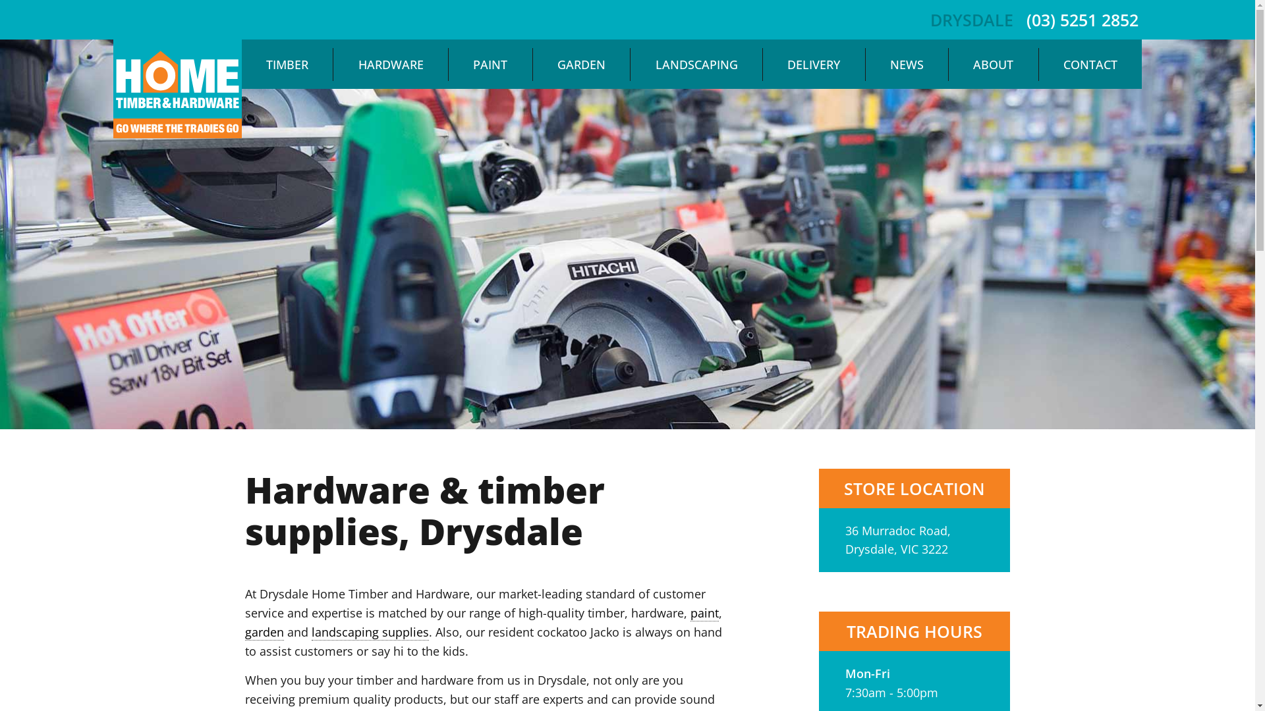  What do you see at coordinates (814, 64) in the screenshot?
I see `DELIVERY` at bounding box center [814, 64].